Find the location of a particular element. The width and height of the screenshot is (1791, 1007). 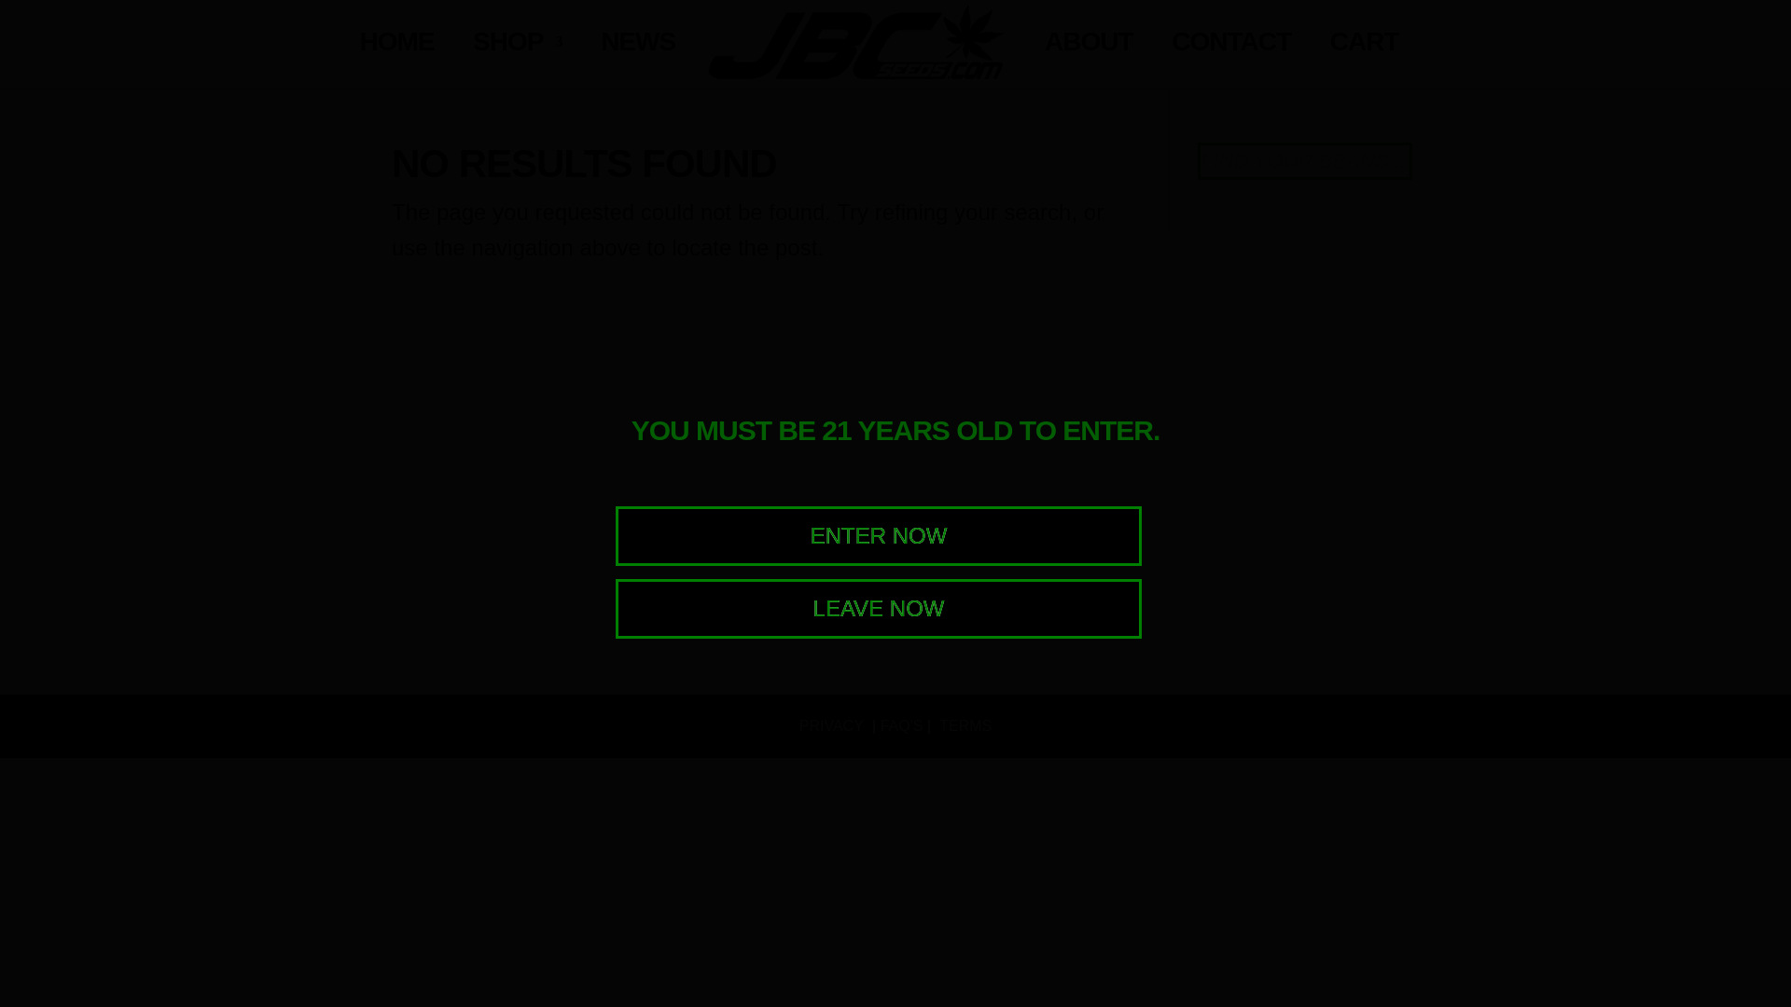

NEWS is located at coordinates (637, 62).